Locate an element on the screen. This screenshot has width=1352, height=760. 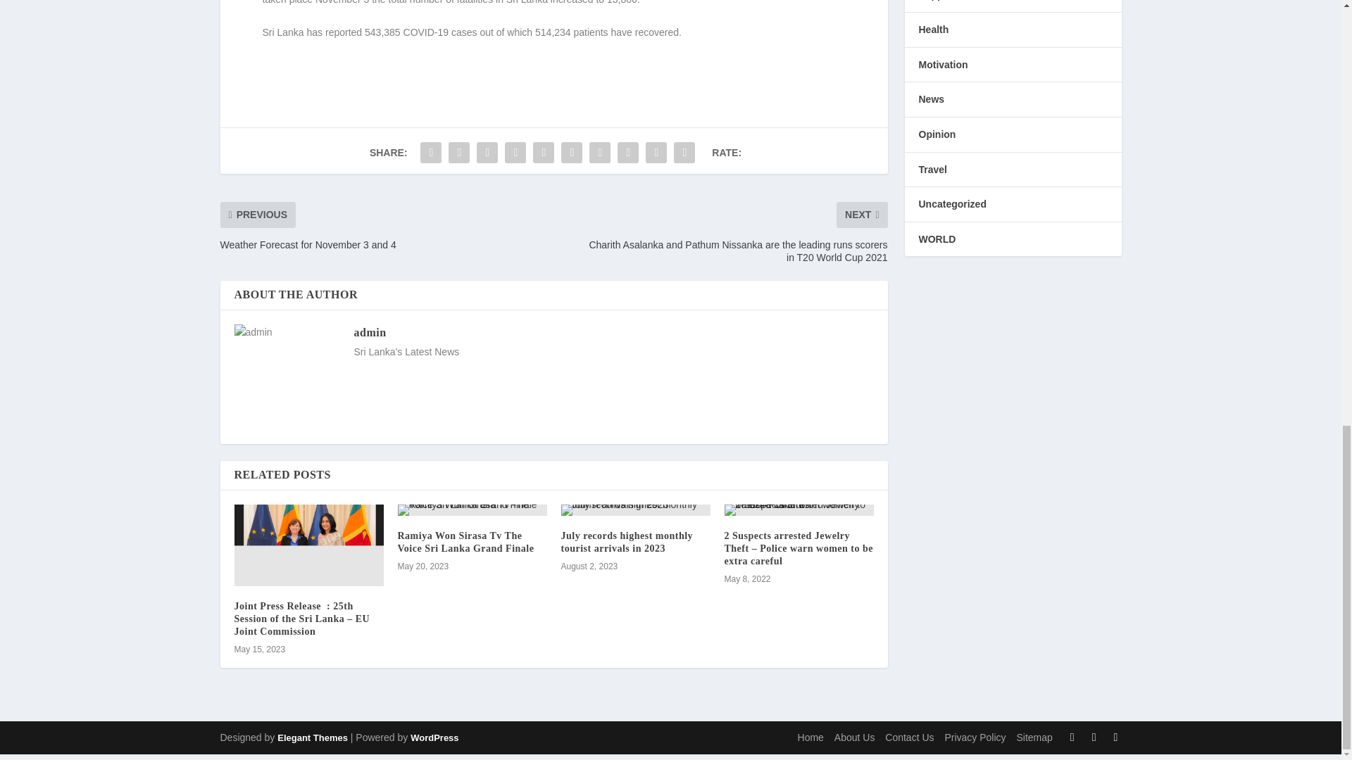
admin is located at coordinates (369, 332).